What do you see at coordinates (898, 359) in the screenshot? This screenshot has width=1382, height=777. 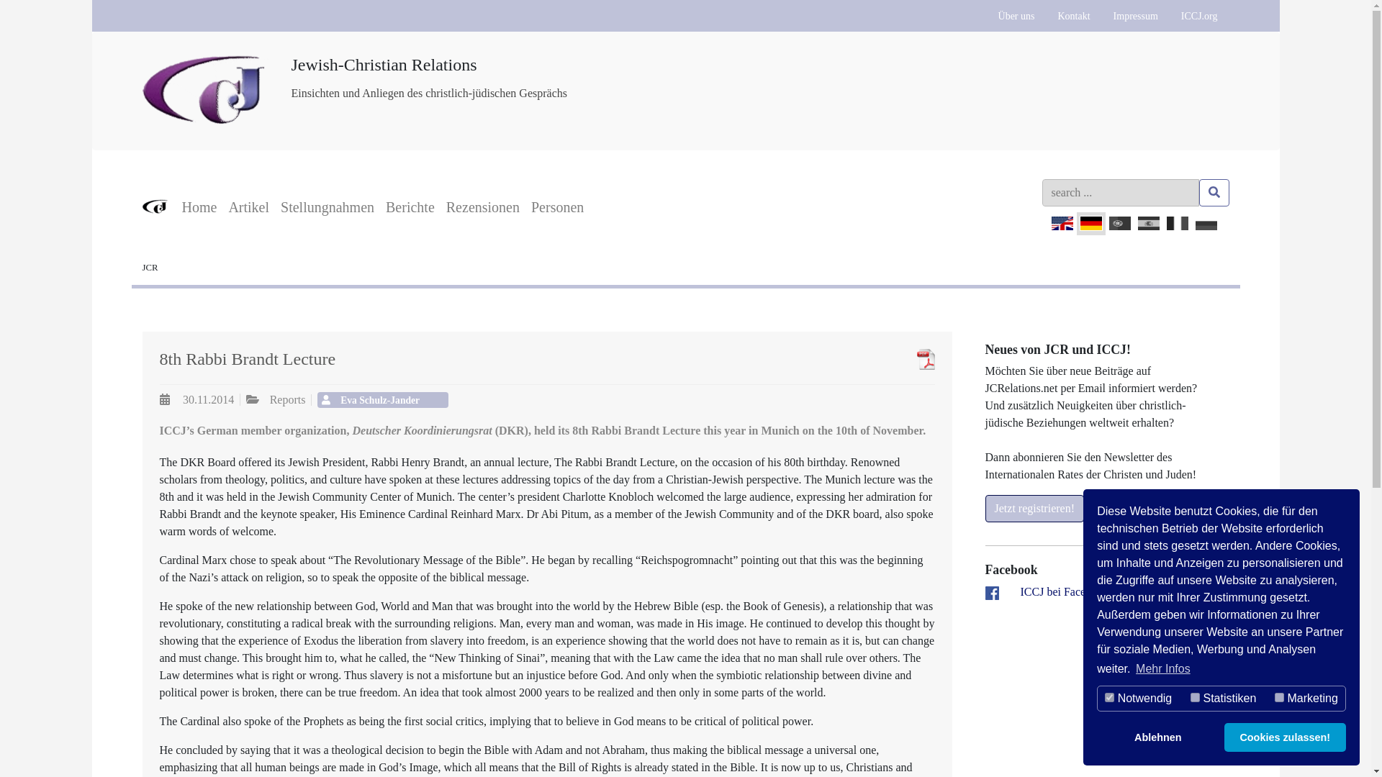 I see `8th Rabbi Brandt Lecture` at bounding box center [898, 359].